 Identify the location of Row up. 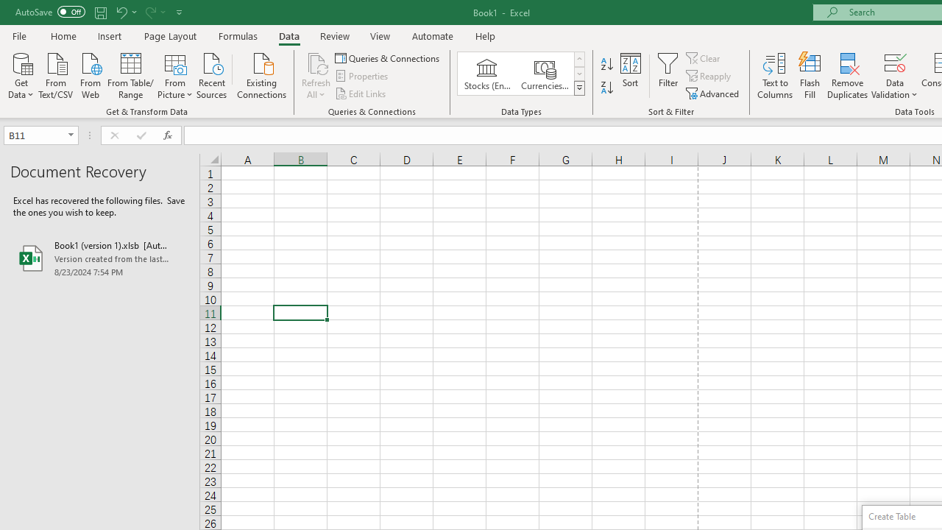
(578, 59).